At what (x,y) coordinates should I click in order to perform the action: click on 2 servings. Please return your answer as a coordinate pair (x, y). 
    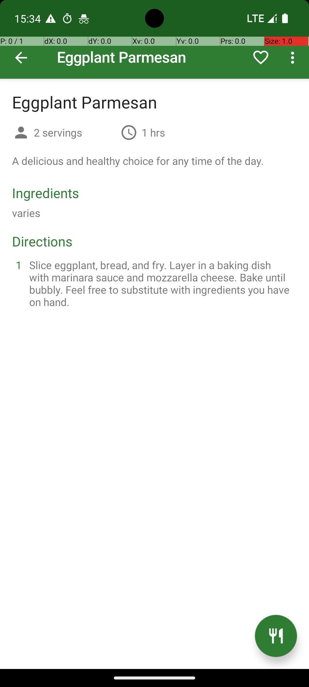
    Looking at the image, I should click on (75, 132).